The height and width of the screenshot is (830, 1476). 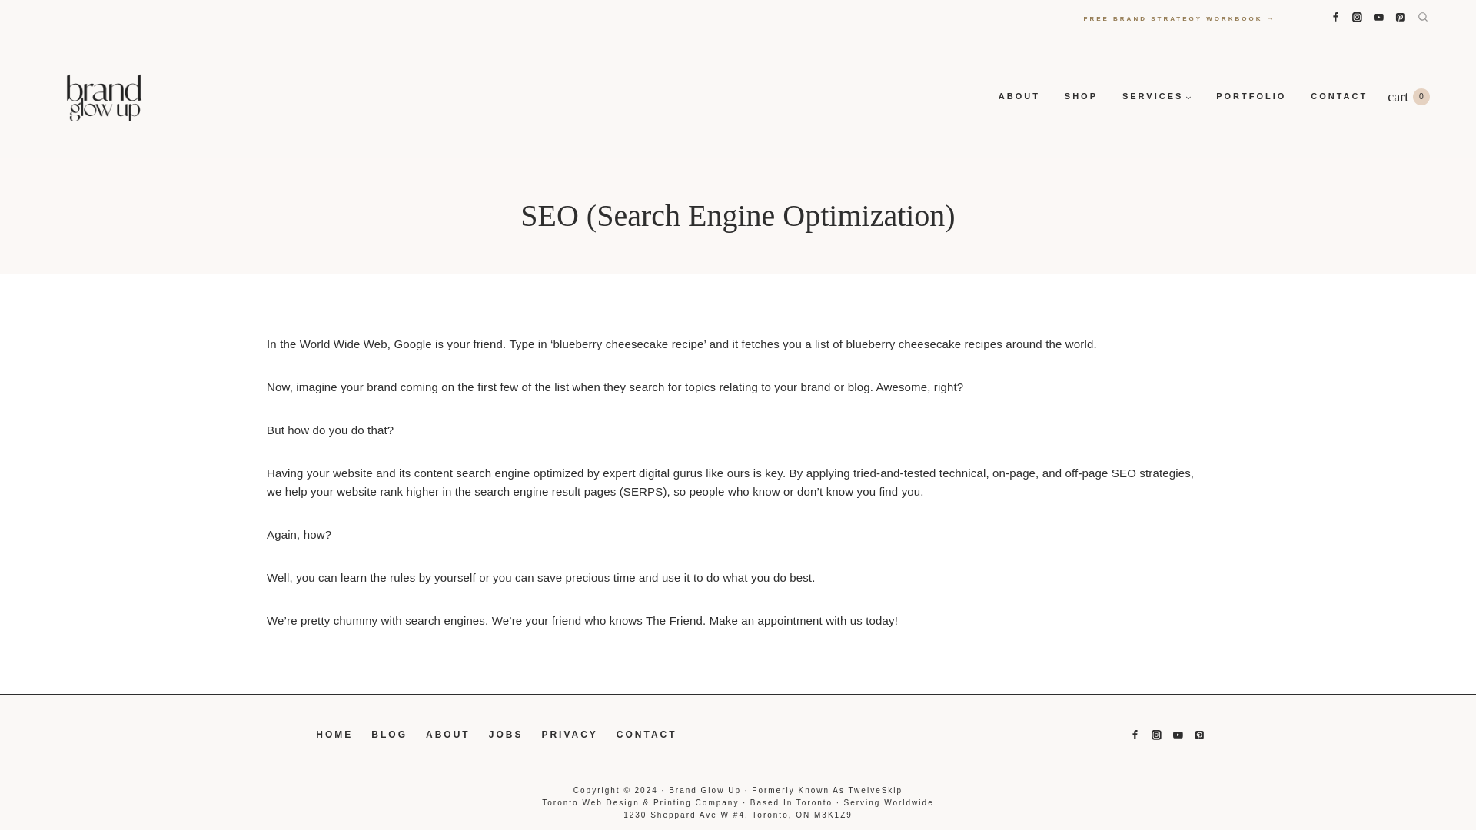 What do you see at coordinates (1252, 97) in the screenshot?
I see `PORTFOLIO` at bounding box center [1252, 97].